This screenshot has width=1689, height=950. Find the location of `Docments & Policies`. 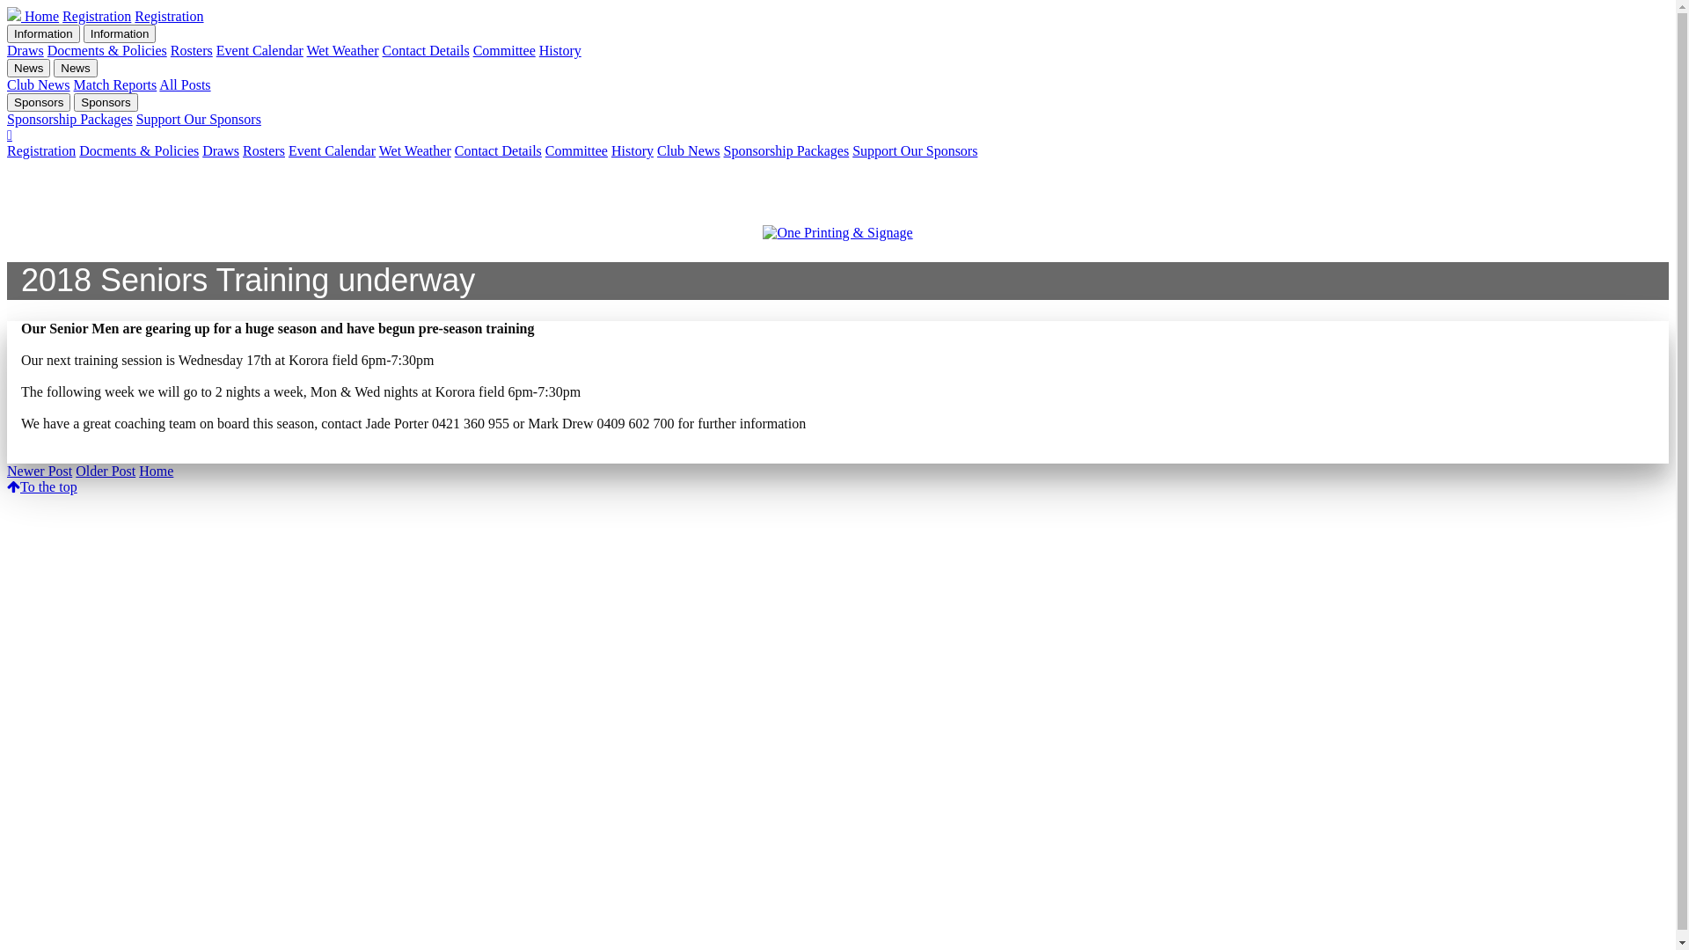

Docments & Policies is located at coordinates (107, 51).